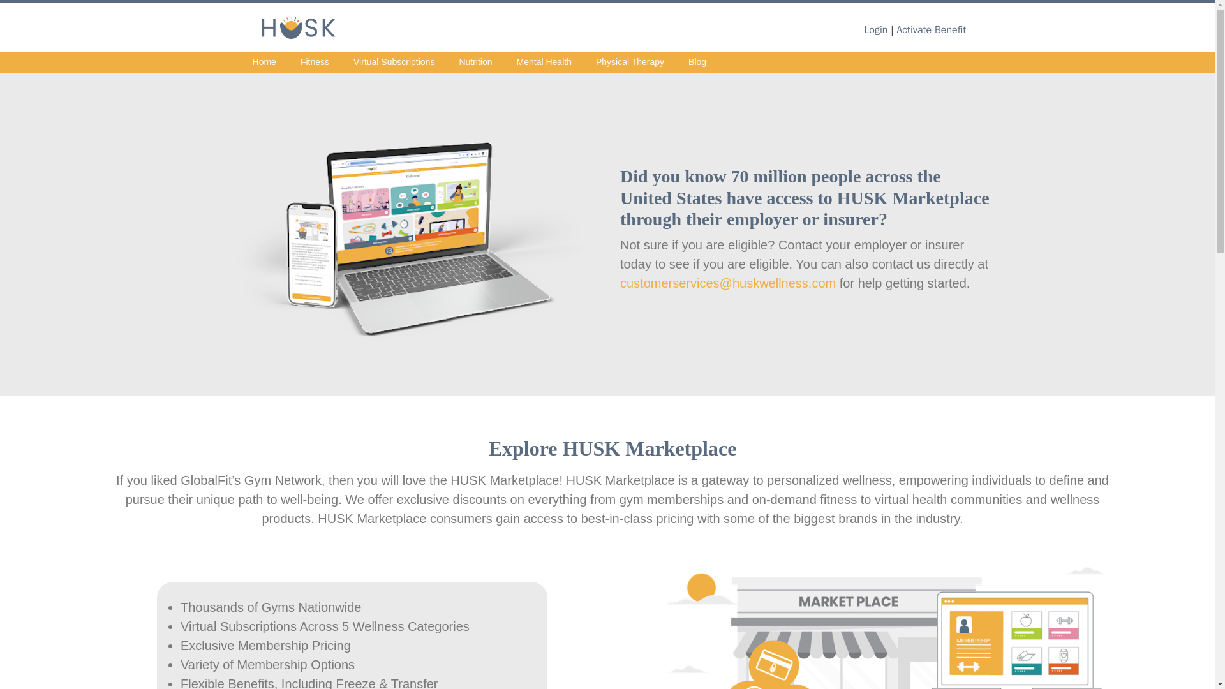  What do you see at coordinates (630, 63) in the screenshot?
I see `Physical Therapy` at bounding box center [630, 63].